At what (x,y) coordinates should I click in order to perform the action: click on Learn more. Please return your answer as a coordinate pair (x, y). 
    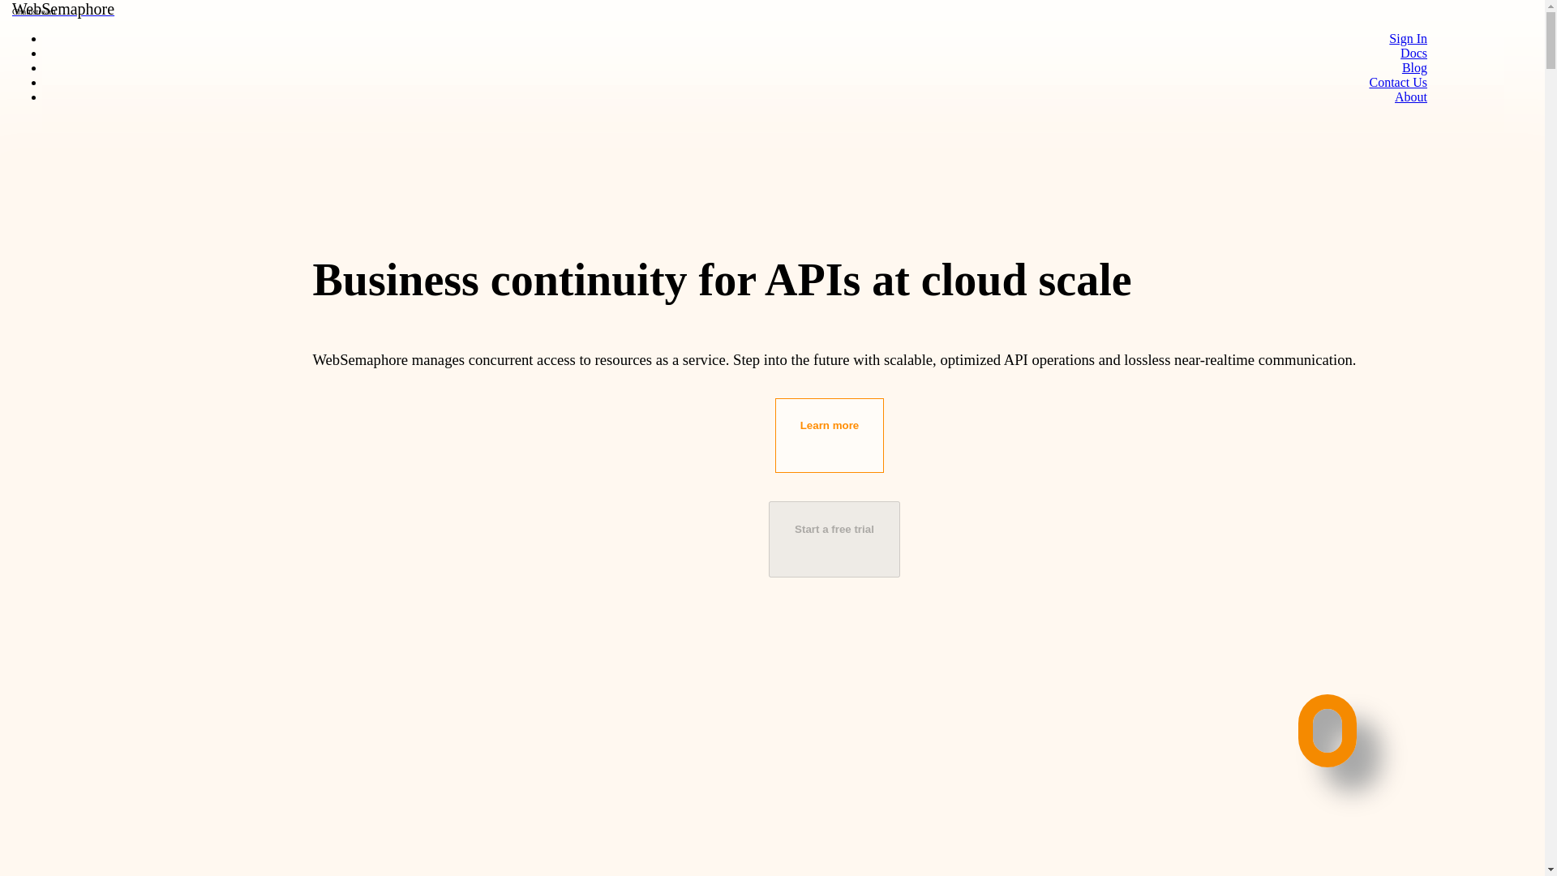
    Looking at the image, I should click on (830, 436).